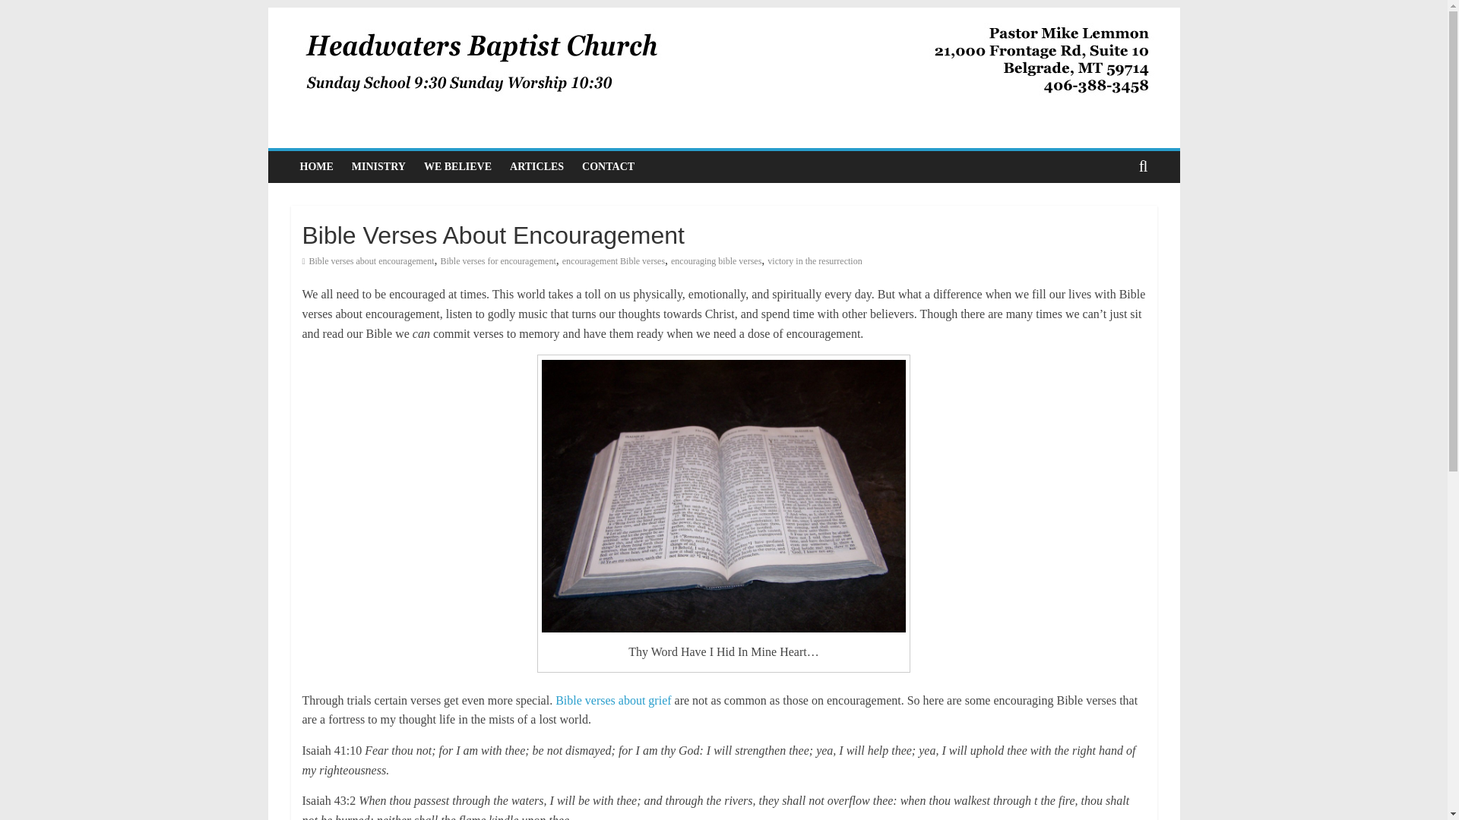 This screenshot has width=1459, height=820. I want to click on Bible verses about encouragement, so click(372, 261).